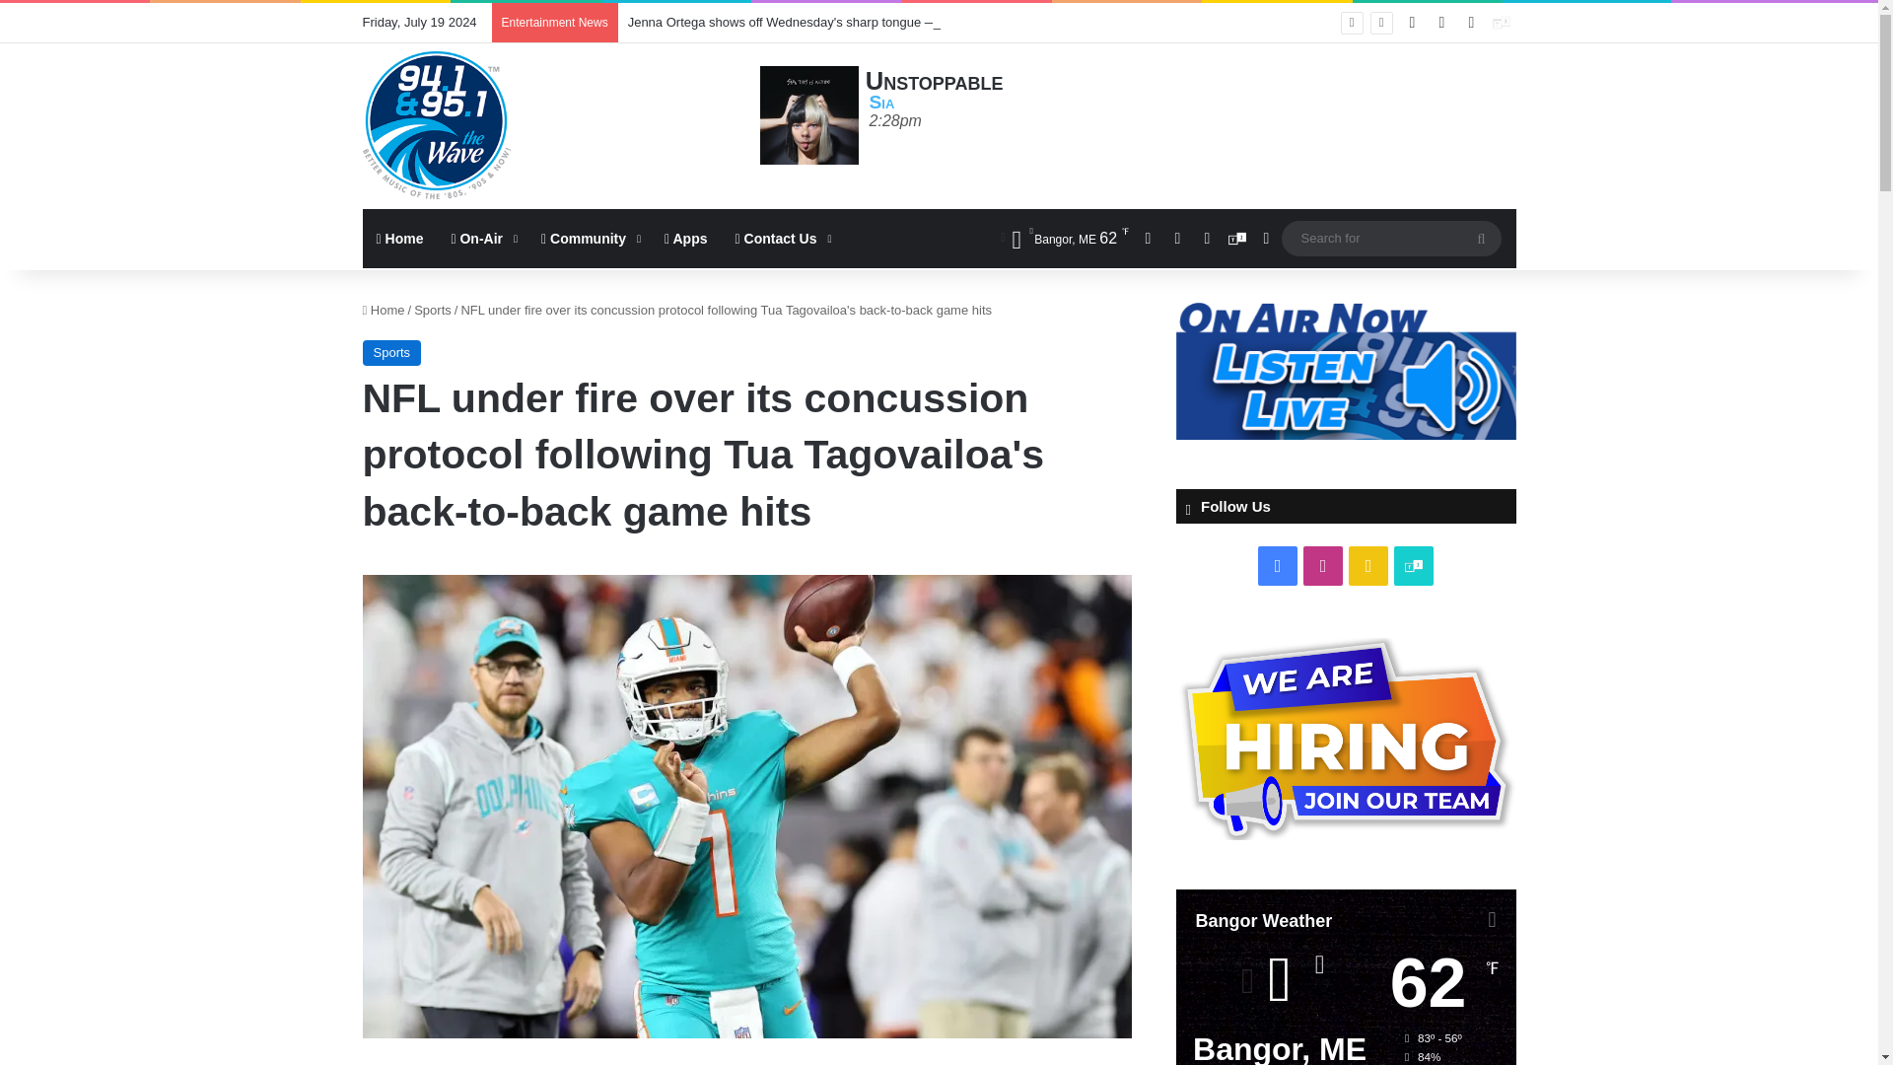  I want to click on Community, so click(590, 239).